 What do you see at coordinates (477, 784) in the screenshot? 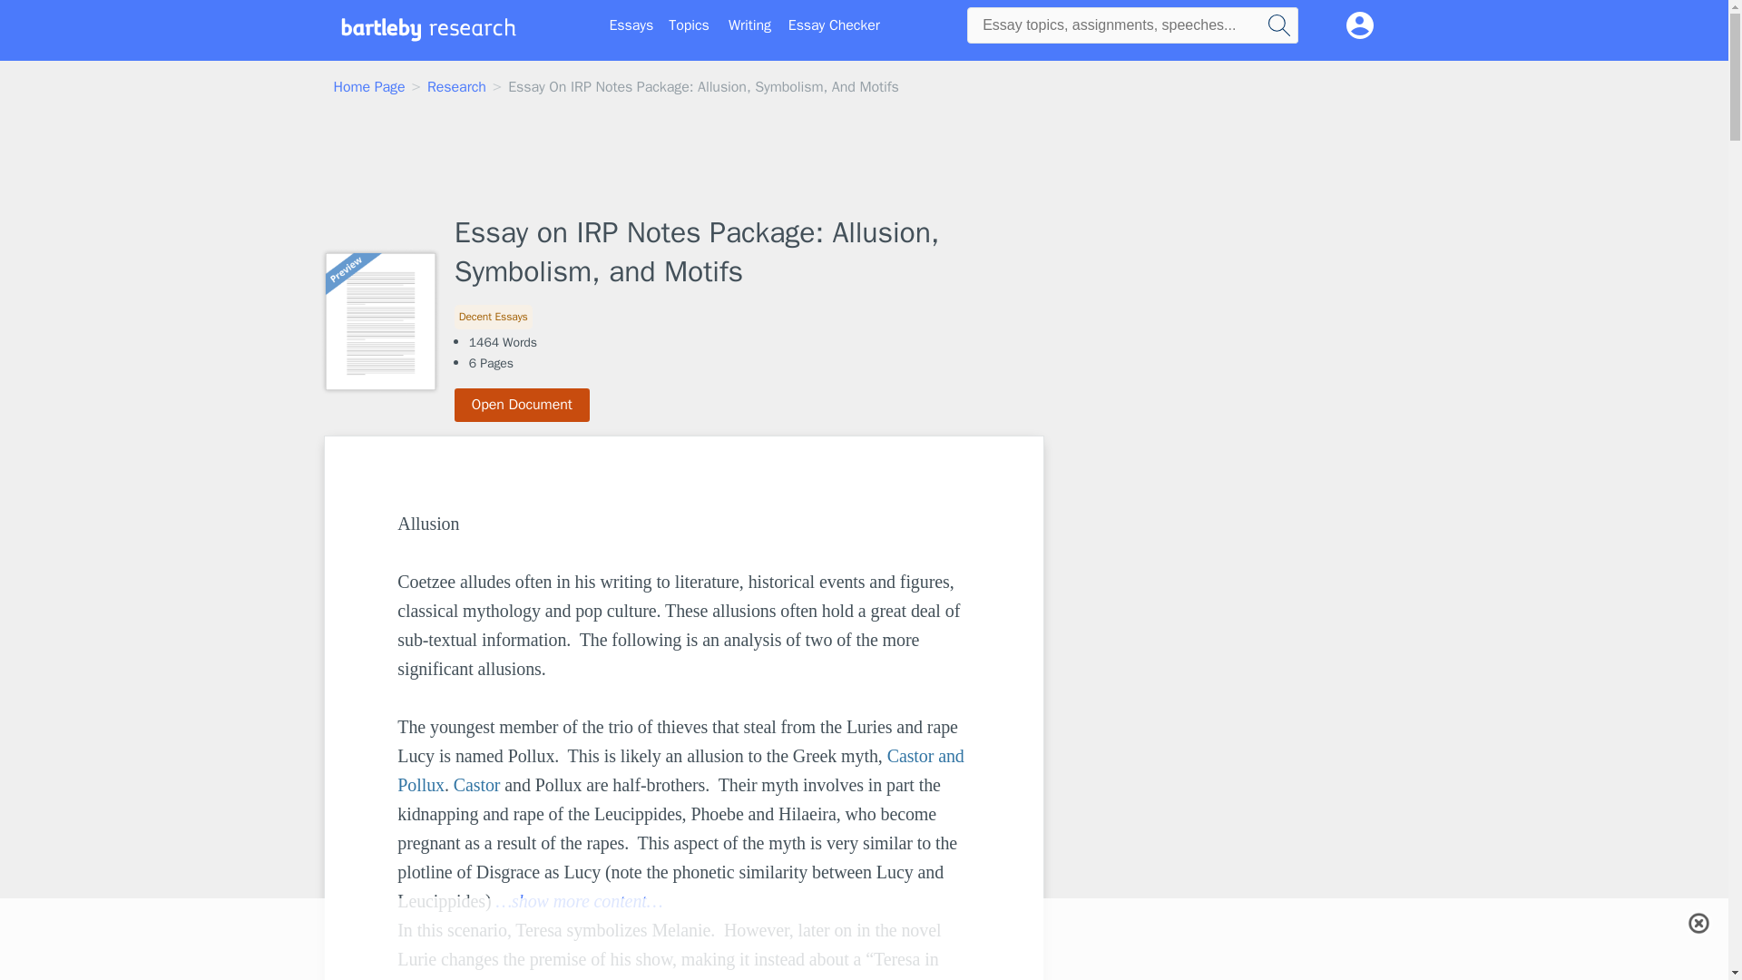
I see `Castor` at bounding box center [477, 784].